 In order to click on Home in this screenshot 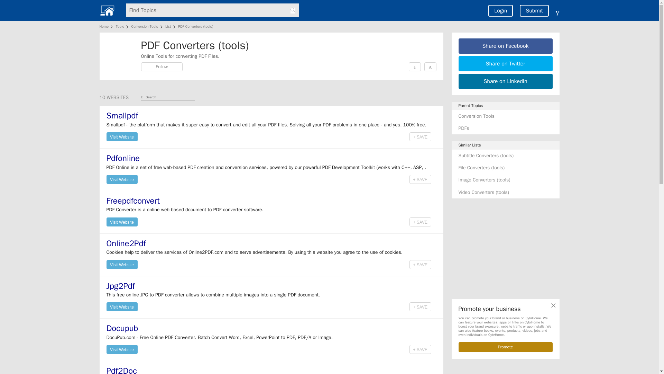, I will do `click(105, 26)`.